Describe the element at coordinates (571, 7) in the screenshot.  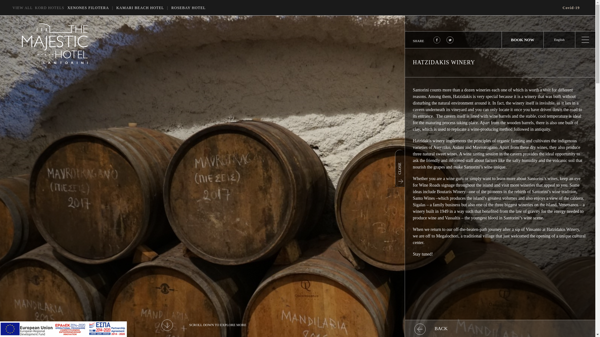
I see `Covid-19` at that location.